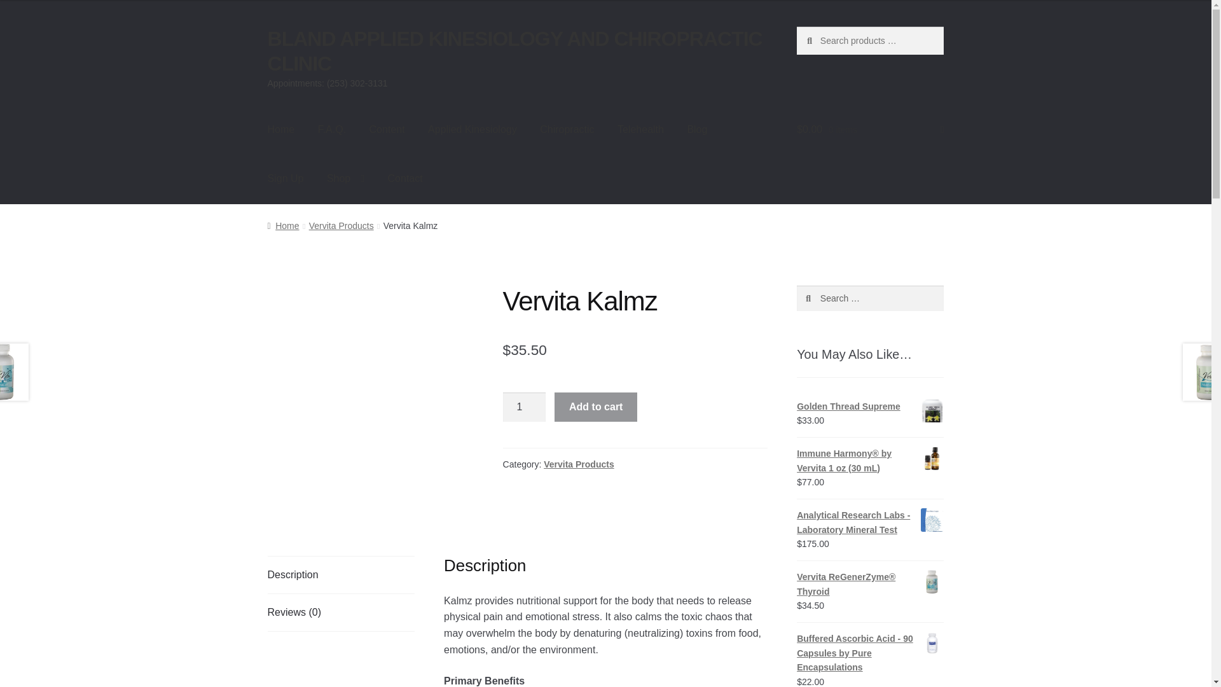  I want to click on View your shopping cart, so click(870, 130).